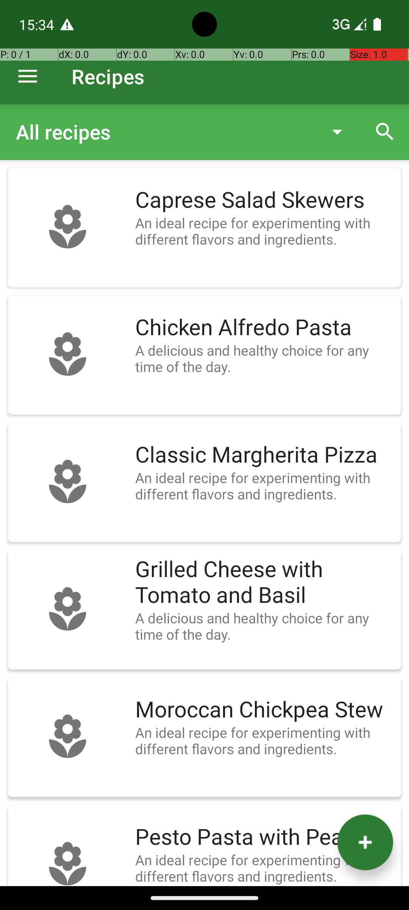 This screenshot has height=910, width=409. Describe the element at coordinates (264, 455) in the screenshot. I see `Classic Margherita Pizza` at that location.